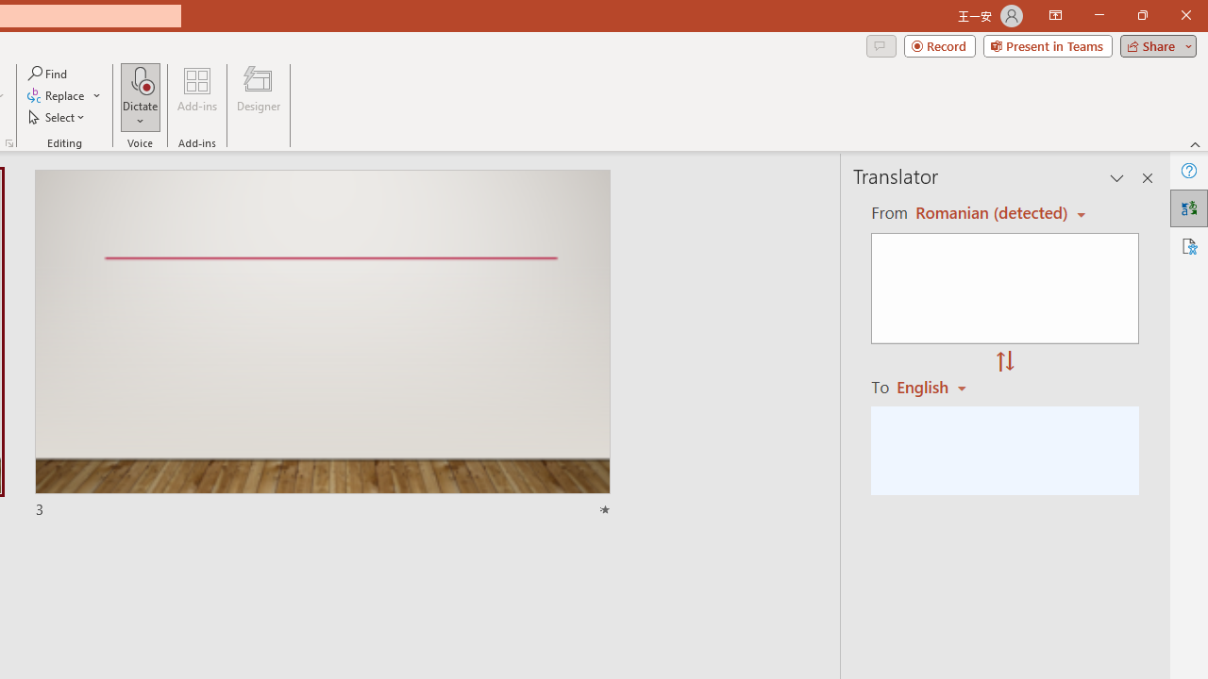  Describe the element at coordinates (881, 45) in the screenshot. I see `Comments` at that location.